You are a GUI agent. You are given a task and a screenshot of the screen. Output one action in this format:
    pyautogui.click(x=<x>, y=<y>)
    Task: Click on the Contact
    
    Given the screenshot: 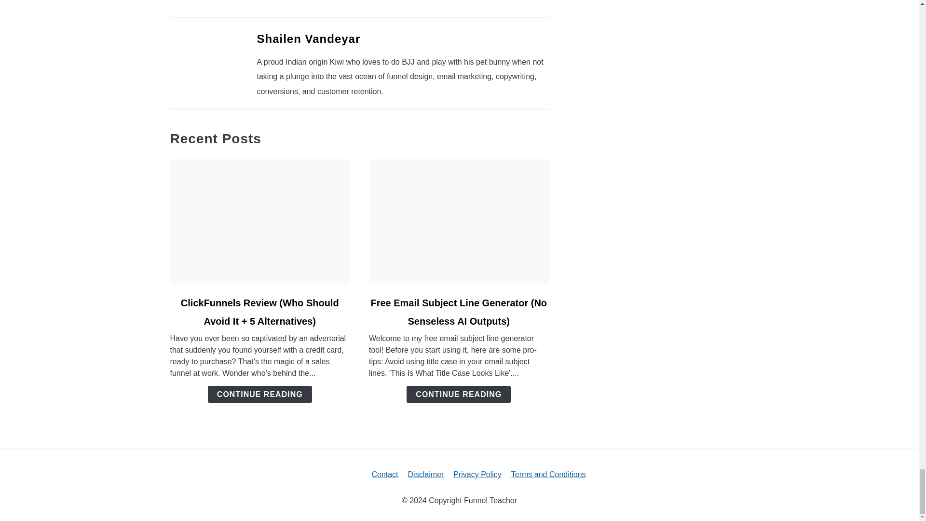 What is the action you would take?
    pyautogui.click(x=384, y=475)
    